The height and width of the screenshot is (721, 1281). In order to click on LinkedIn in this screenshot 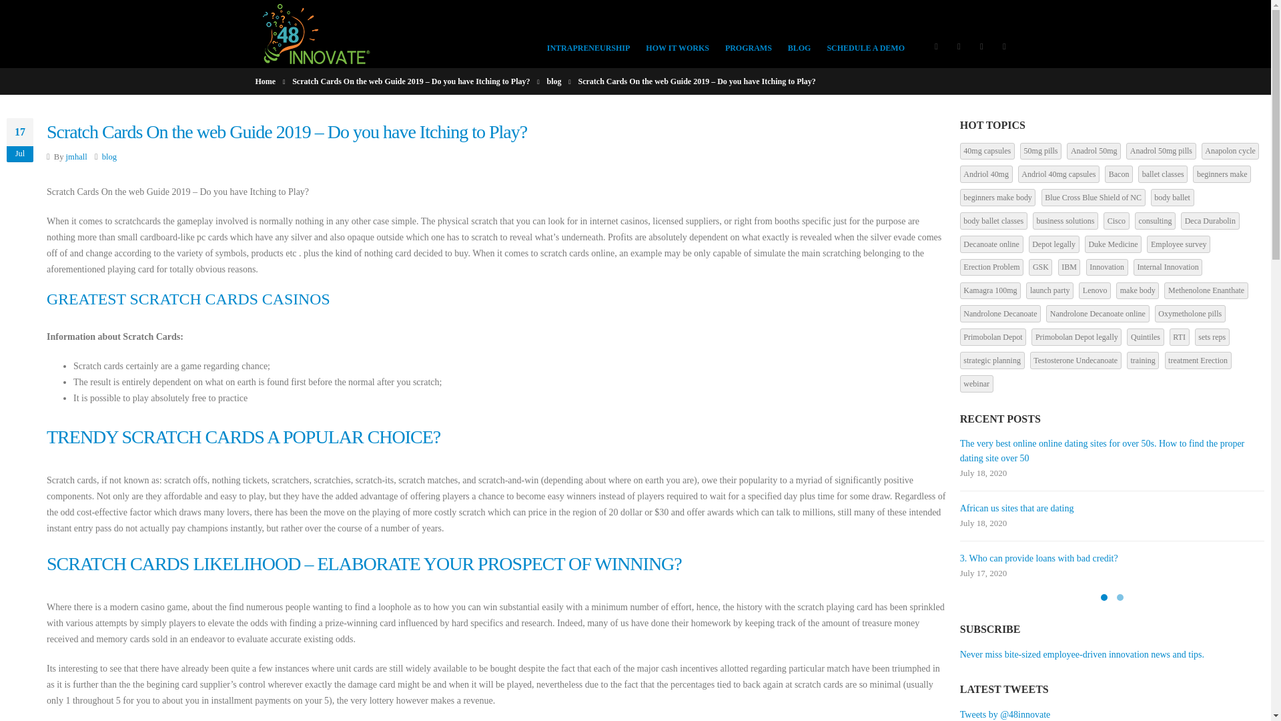, I will do `click(981, 46)`.